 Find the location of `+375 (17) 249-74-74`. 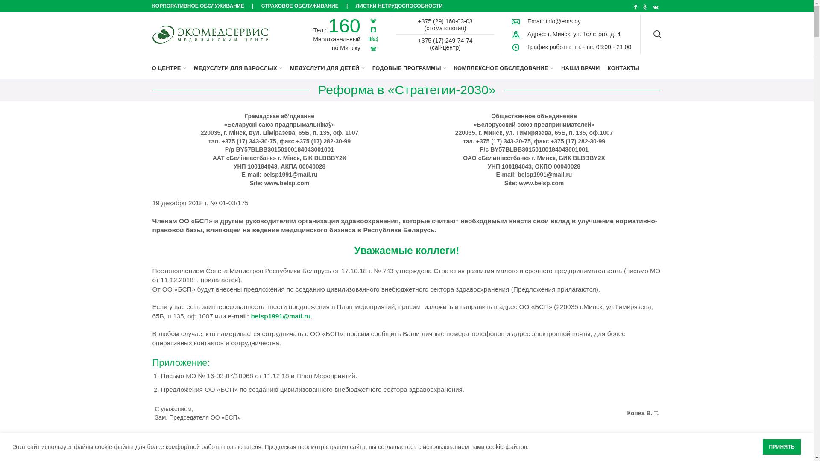

+375 (17) 249-74-74 is located at coordinates (445, 41).